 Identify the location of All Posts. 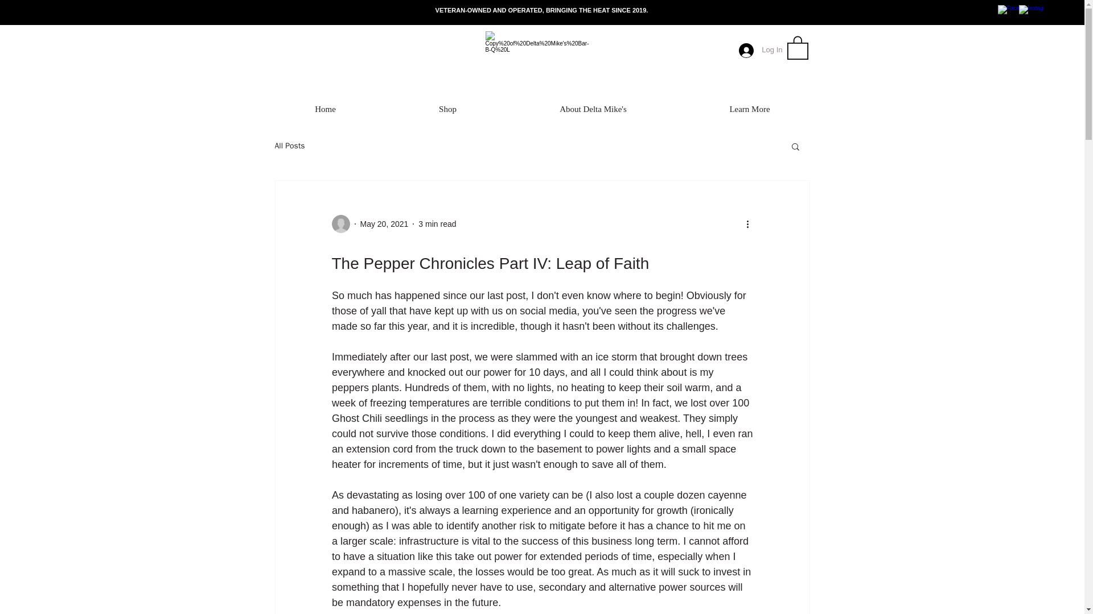
(289, 146).